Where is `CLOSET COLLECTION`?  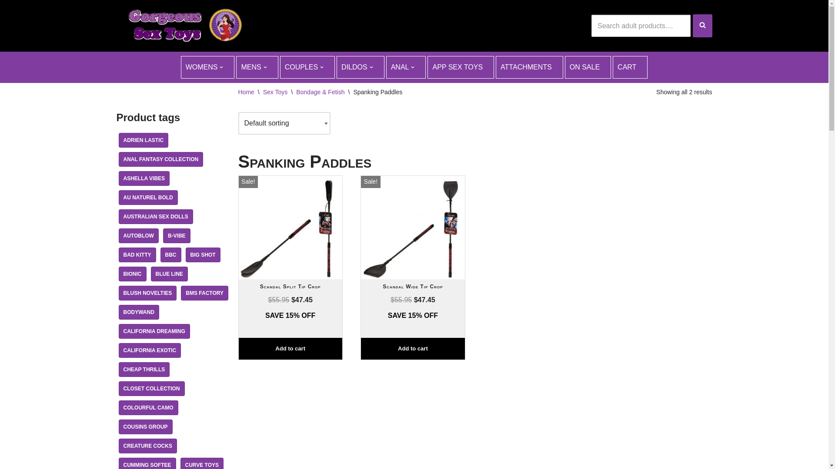
CLOSET COLLECTION is located at coordinates (151, 389).